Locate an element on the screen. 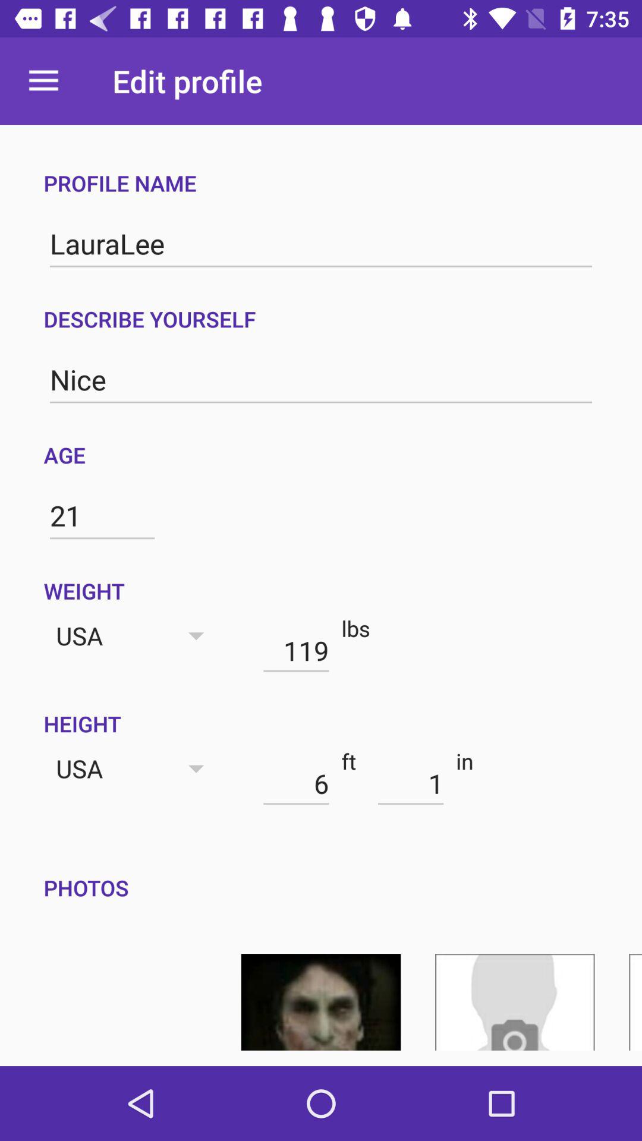  launch the 6 icon is located at coordinates (296, 783).